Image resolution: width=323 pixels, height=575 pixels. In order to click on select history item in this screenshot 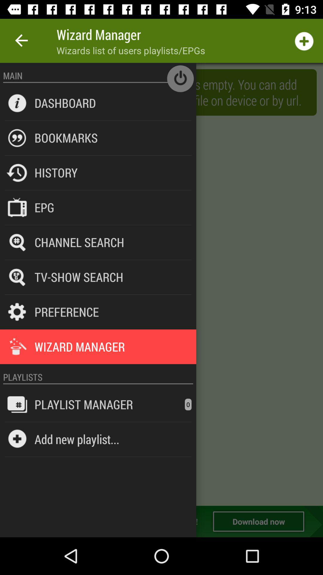, I will do `click(56, 172)`.